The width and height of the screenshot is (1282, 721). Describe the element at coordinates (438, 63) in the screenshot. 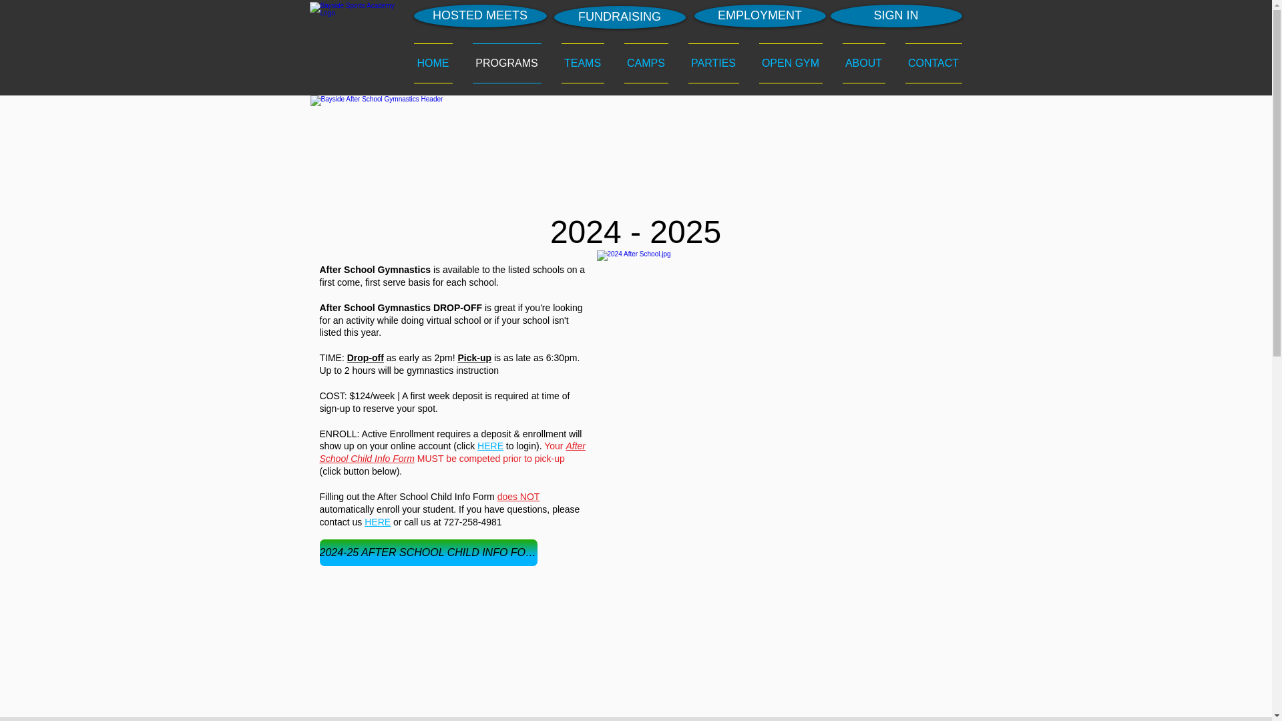

I see `HOME` at that location.